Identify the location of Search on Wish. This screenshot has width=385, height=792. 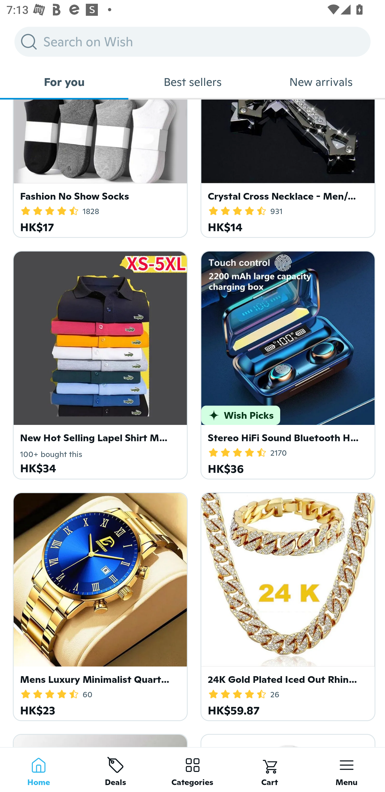
(192, 41).